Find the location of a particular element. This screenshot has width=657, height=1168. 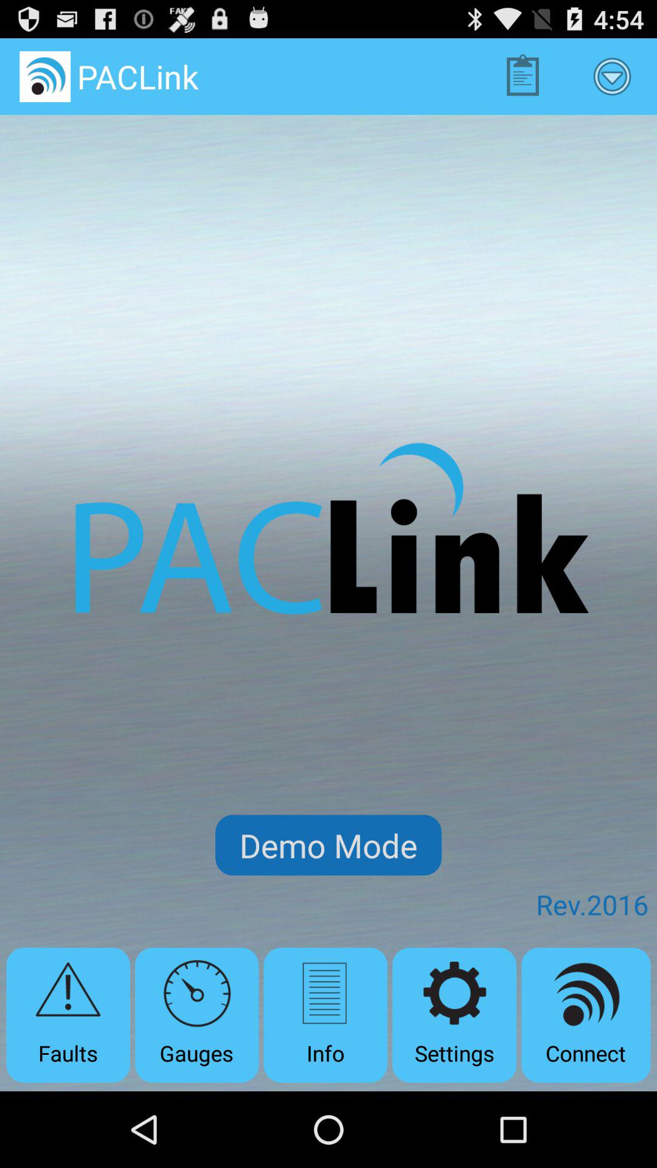

jump to info button is located at coordinates (325, 1015).